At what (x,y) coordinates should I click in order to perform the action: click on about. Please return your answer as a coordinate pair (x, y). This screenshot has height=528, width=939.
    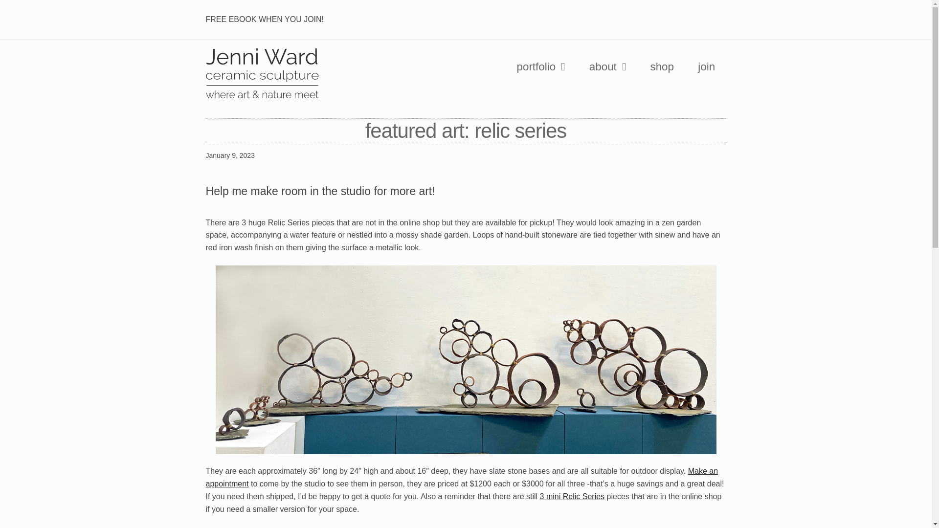
    Looking at the image, I should click on (607, 66).